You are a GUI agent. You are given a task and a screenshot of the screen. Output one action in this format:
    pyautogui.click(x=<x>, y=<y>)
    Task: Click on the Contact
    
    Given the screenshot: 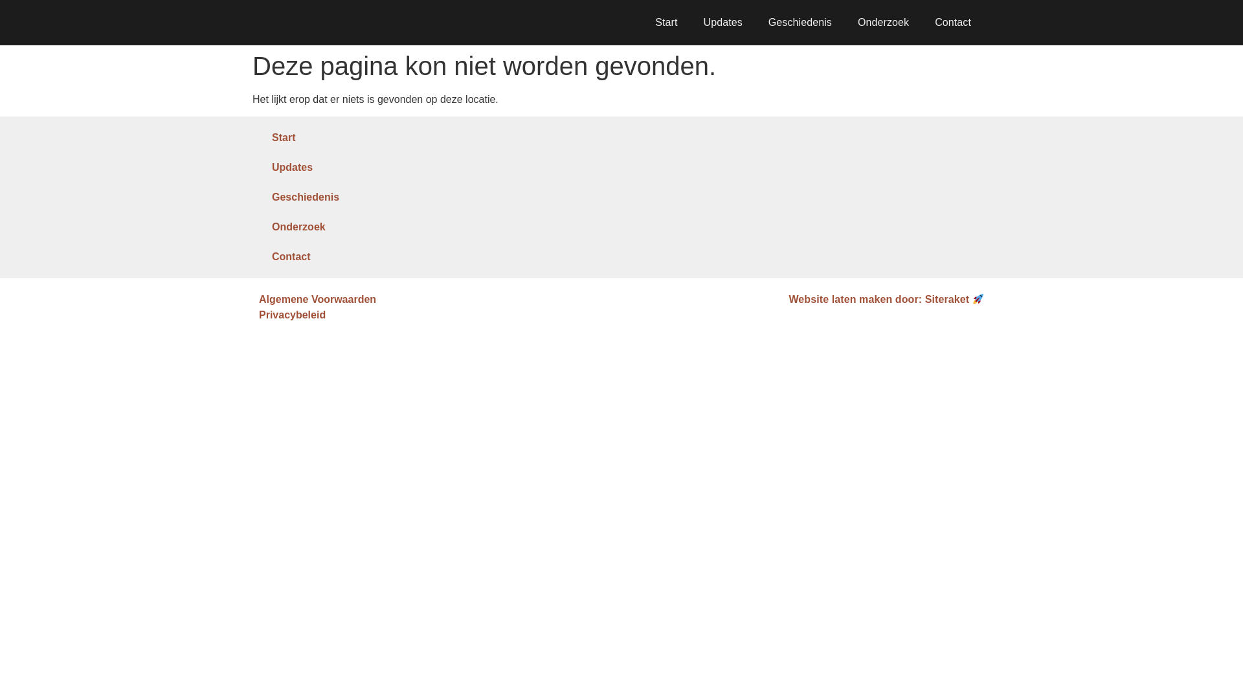 What is the action you would take?
    pyautogui.click(x=953, y=22)
    